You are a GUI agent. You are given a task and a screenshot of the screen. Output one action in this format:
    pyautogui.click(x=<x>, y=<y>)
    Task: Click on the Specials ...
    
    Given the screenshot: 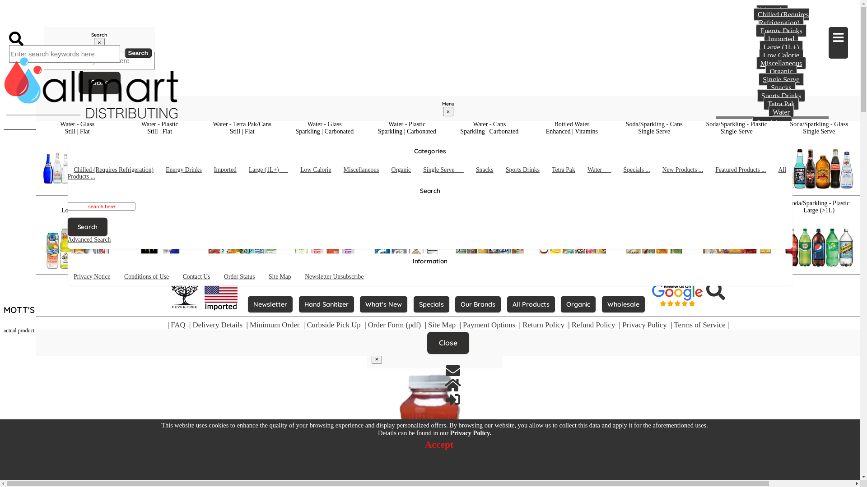 What is the action you would take?
    pyautogui.click(x=772, y=123)
    